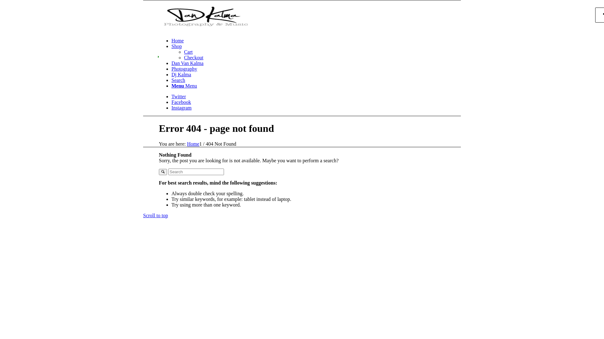 This screenshot has height=339, width=604. I want to click on DanKalma-SIg, so click(206, 16).